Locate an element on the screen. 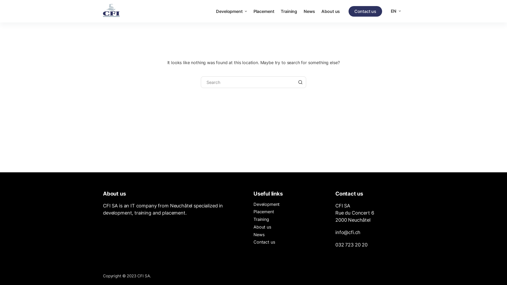  About us is located at coordinates (331, 11).